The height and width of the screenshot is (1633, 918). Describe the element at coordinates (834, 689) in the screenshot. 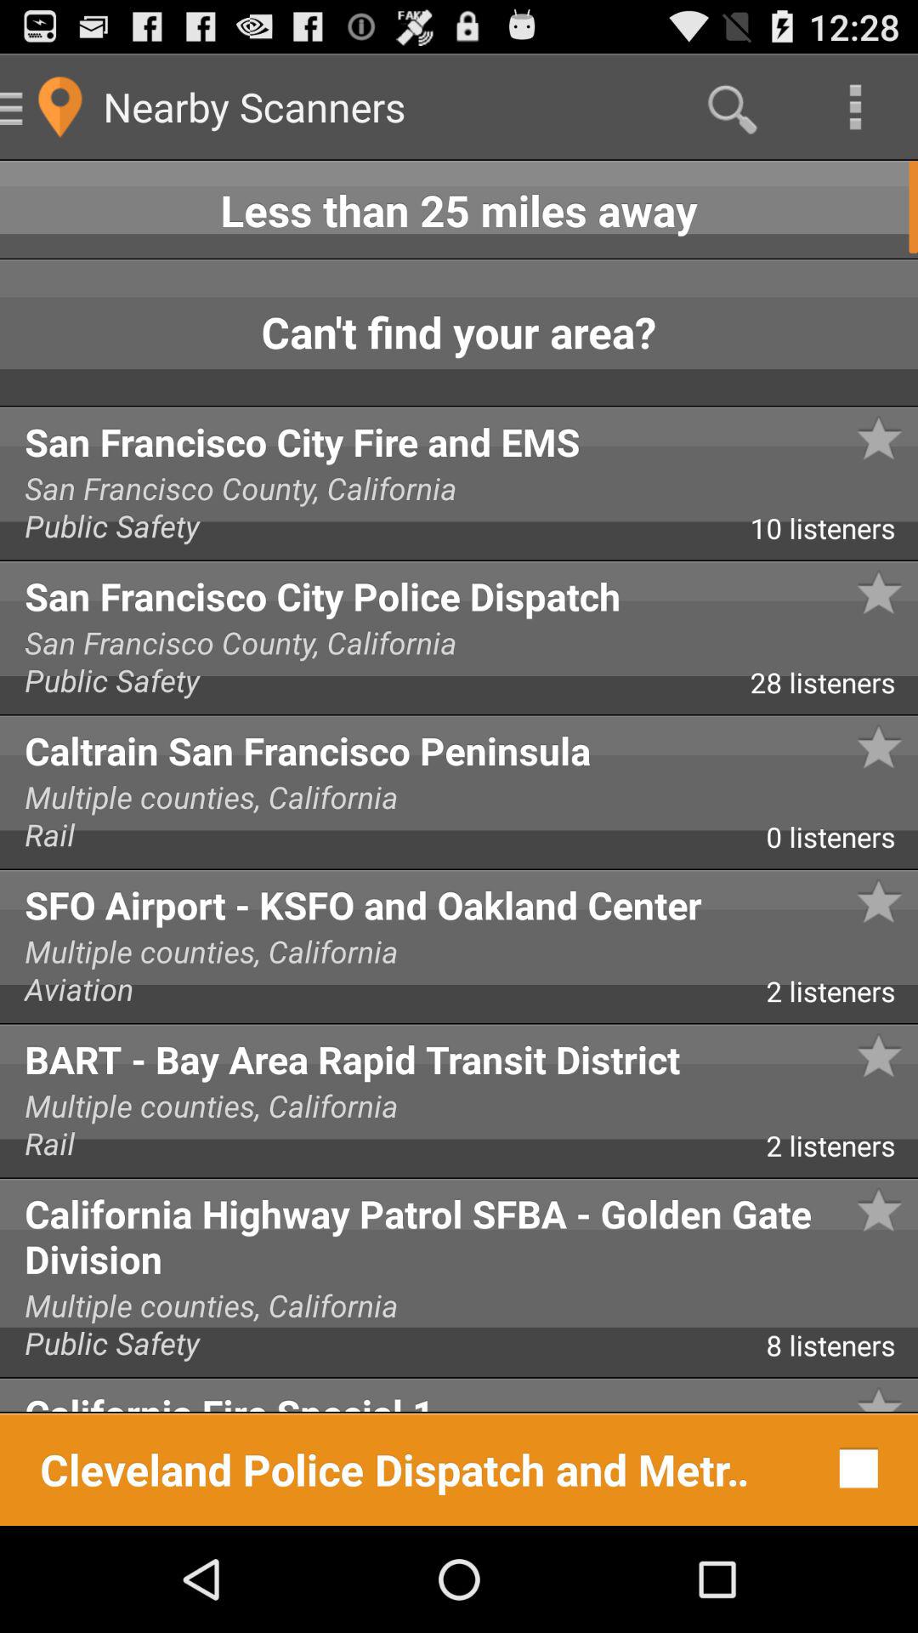

I see `launch item to the right of the public safety app` at that location.